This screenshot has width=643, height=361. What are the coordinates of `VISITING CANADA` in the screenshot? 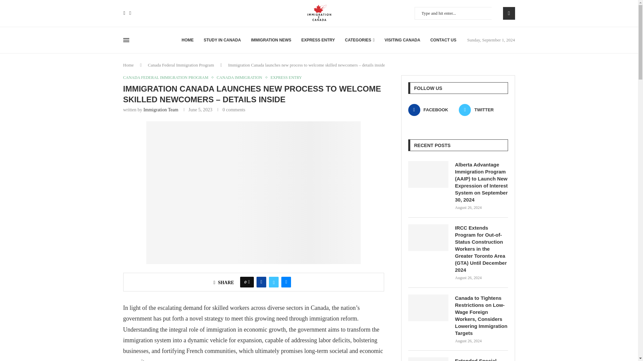 It's located at (403, 40).